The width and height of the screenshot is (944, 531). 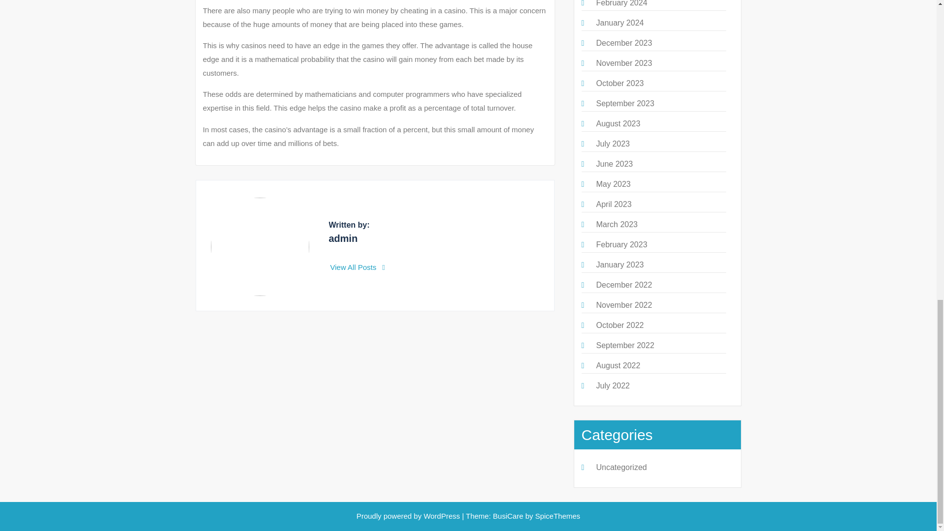 What do you see at coordinates (624, 345) in the screenshot?
I see `September 2022` at bounding box center [624, 345].